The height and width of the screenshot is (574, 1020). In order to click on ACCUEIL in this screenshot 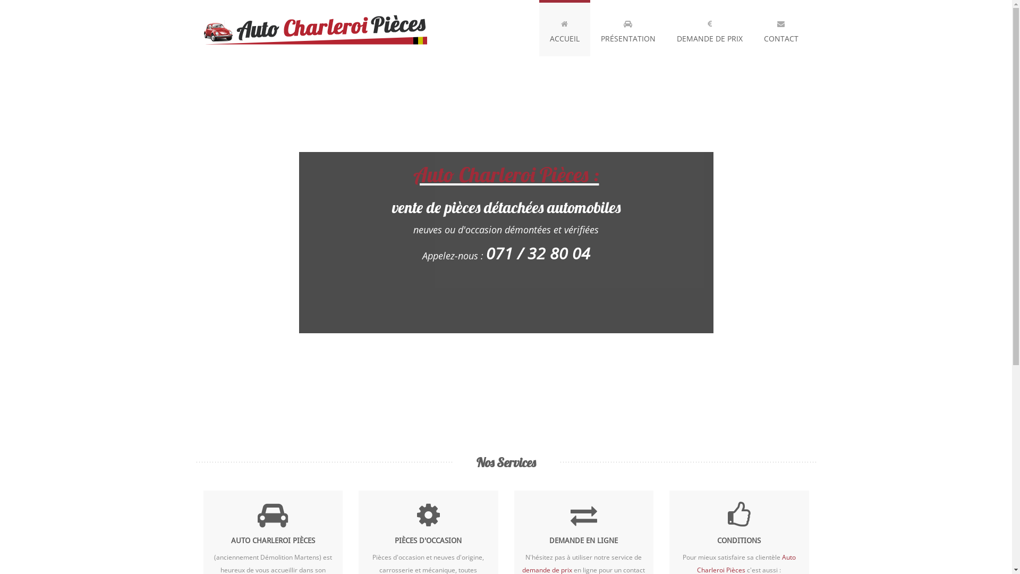, I will do `click(564, 28)`.